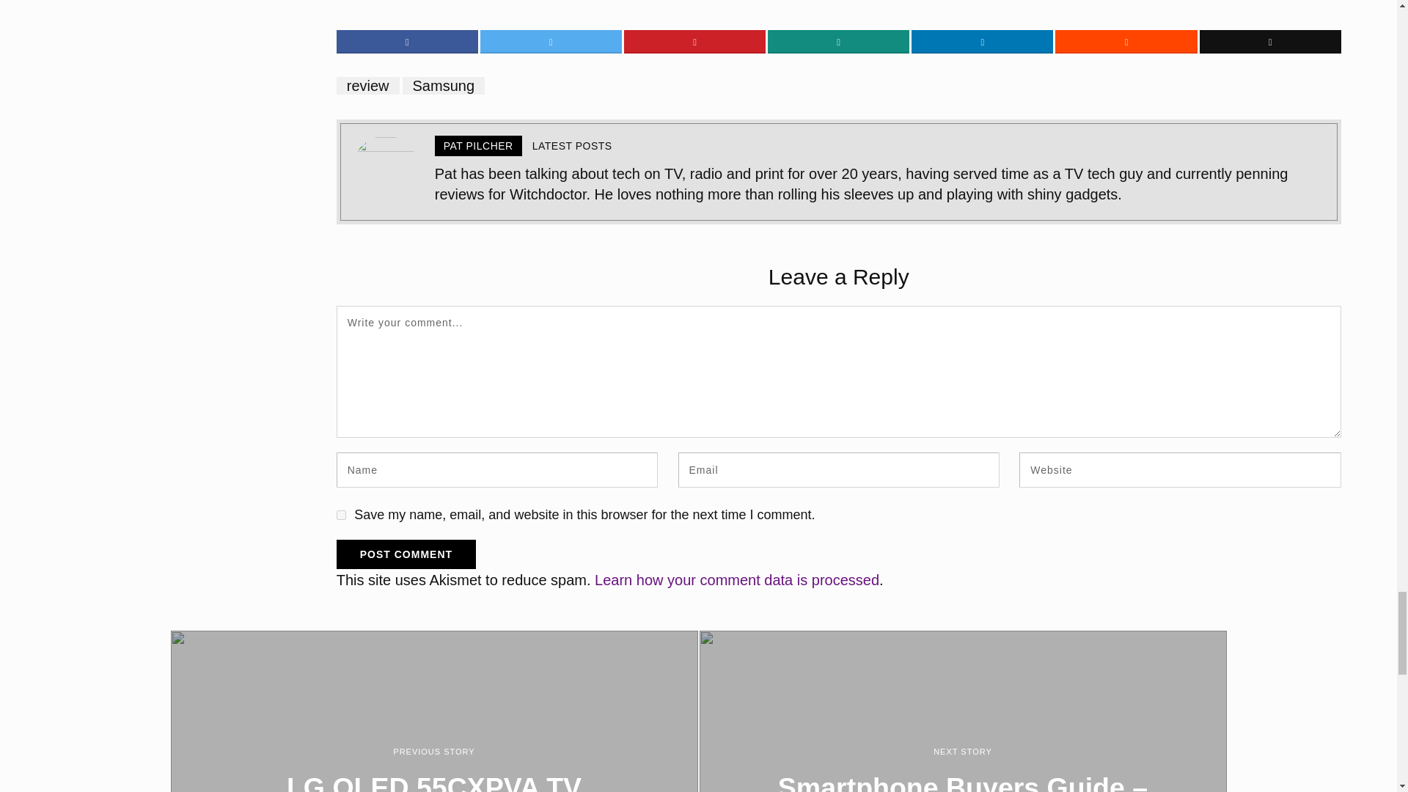 This screenshot has width=1408, height=792. What do you see at coordinates (341, 515) in the screenshot?
I see `yes` at bounding box center [341, 515].